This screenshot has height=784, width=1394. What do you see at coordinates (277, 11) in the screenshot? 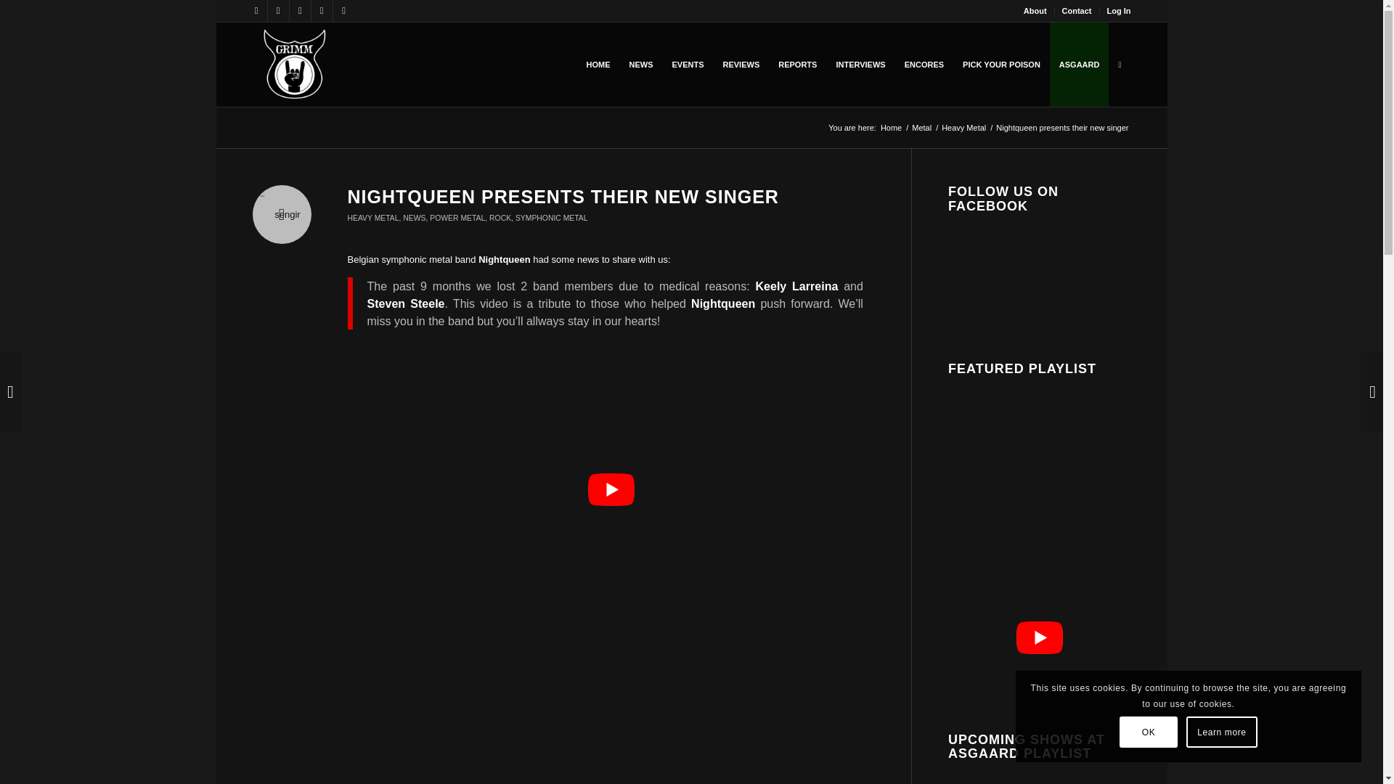
I see `X` at bounding box center [277, 11].